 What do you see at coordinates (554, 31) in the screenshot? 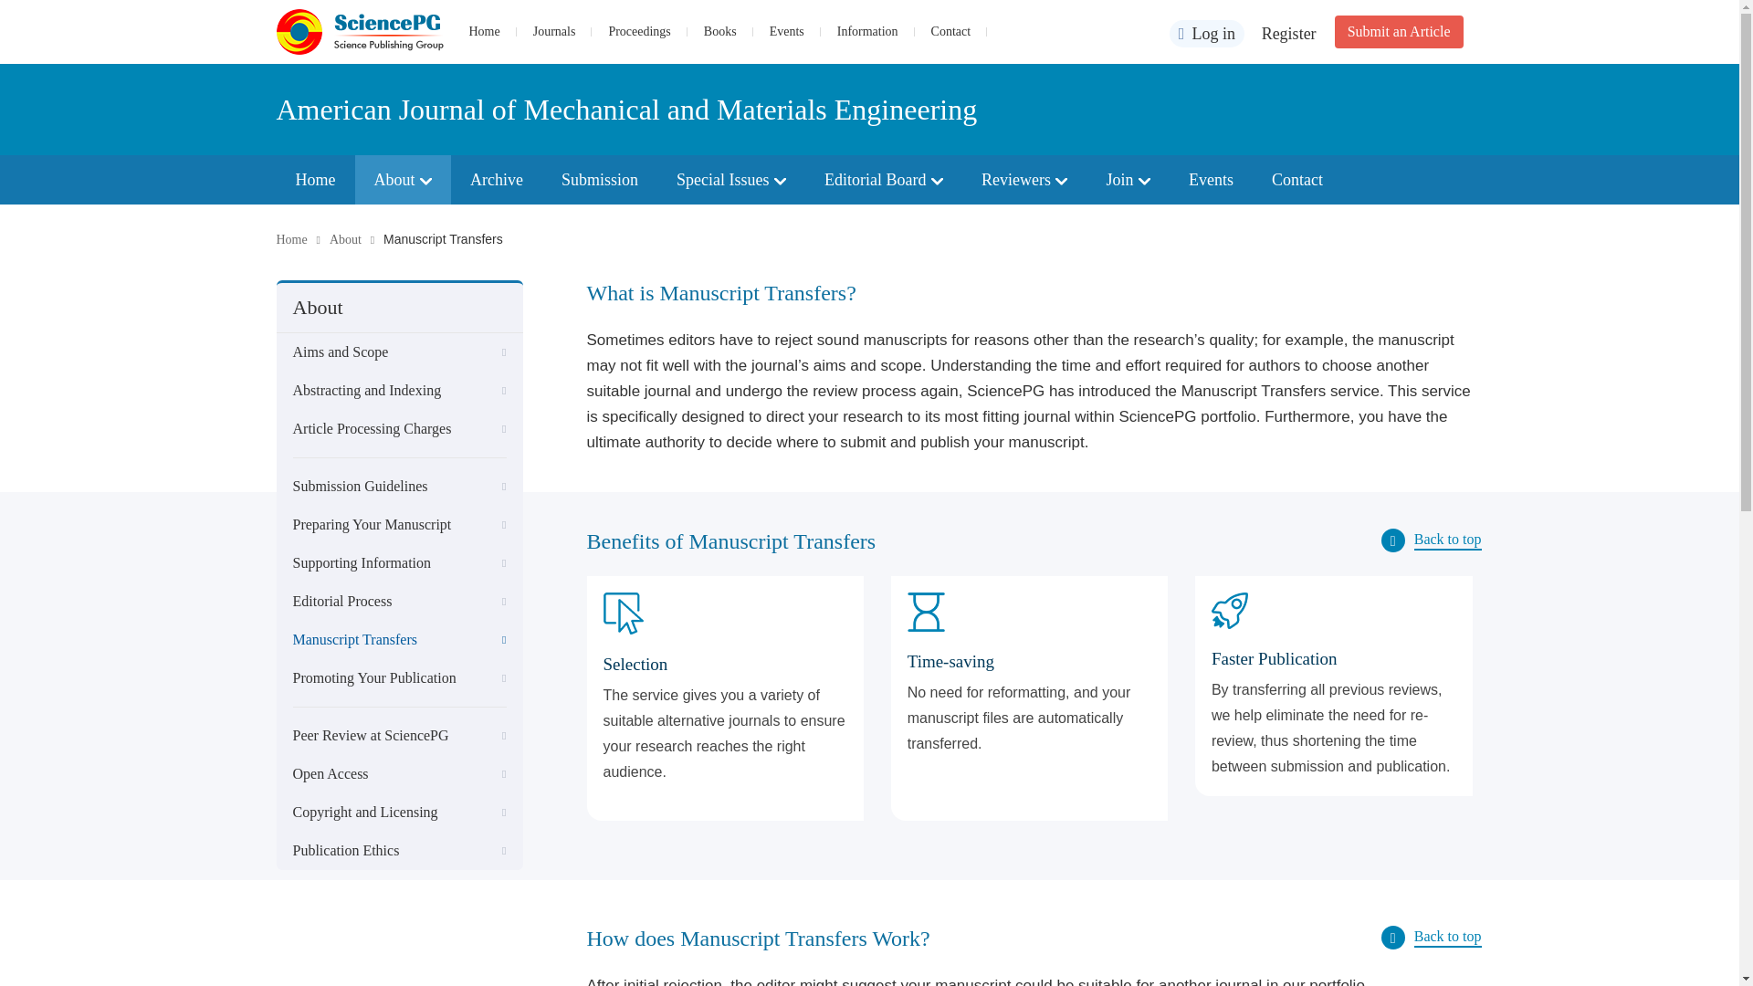
I see `Journals` at bounding box center [554, 31].